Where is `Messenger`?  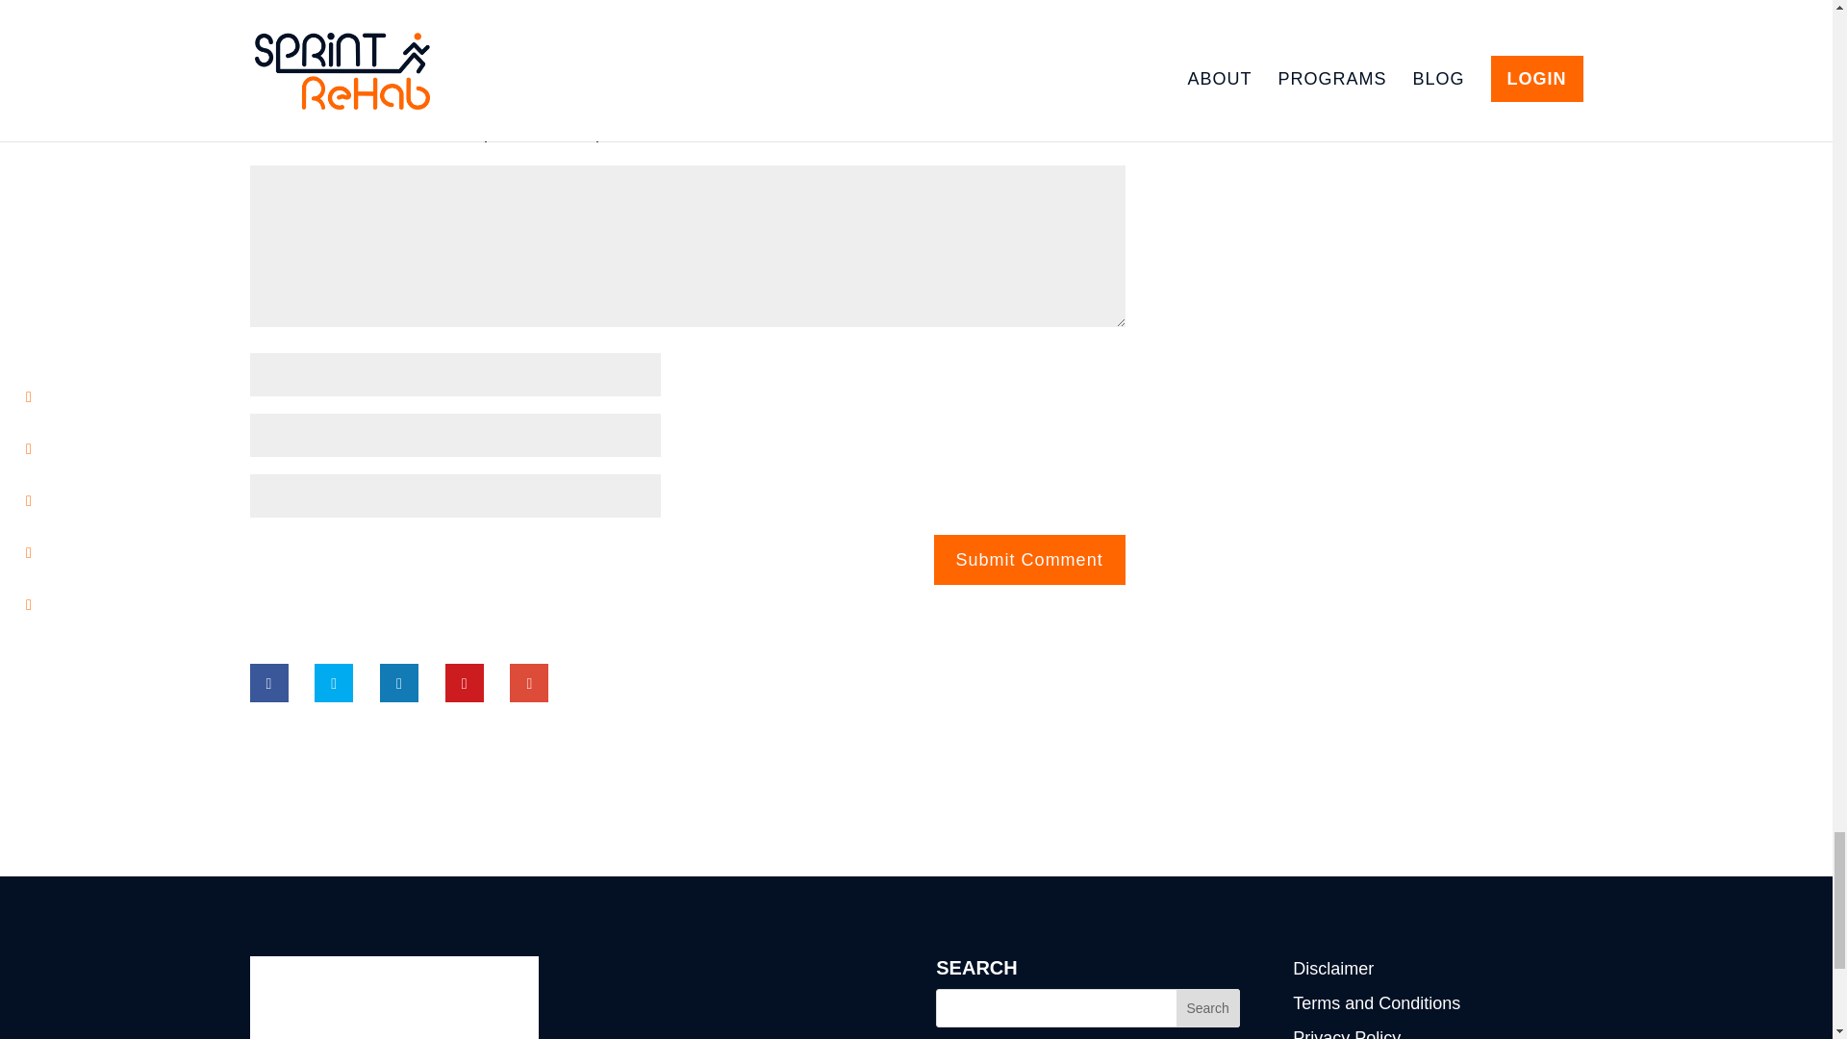
Messenger is located at coordinates (411, 12).